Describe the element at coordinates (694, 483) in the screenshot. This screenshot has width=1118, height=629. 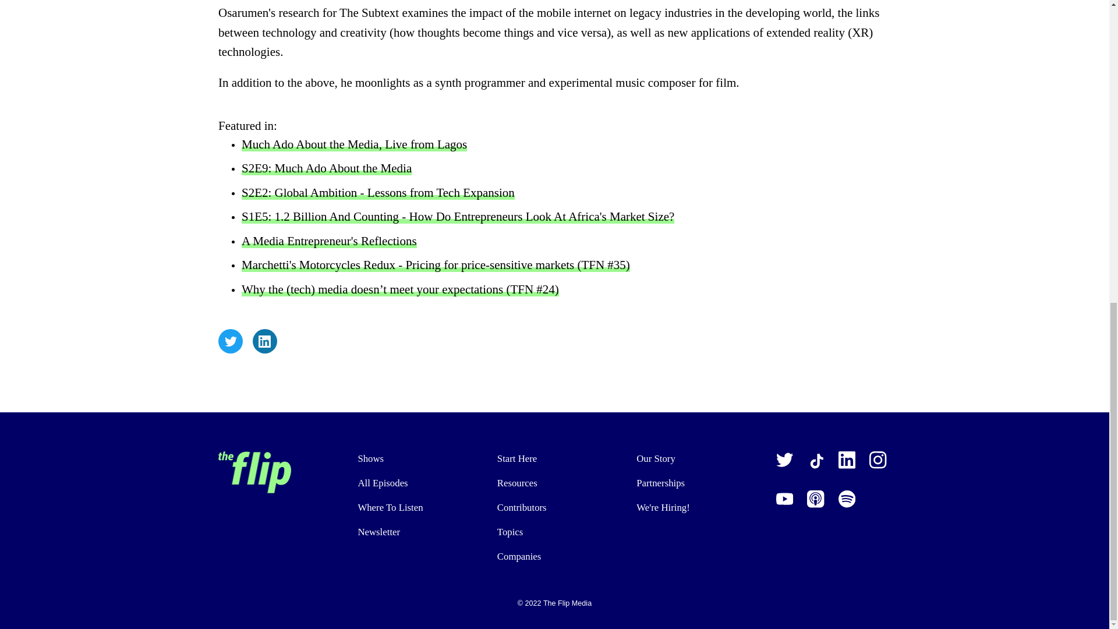
I see `Partnerships` at that location.